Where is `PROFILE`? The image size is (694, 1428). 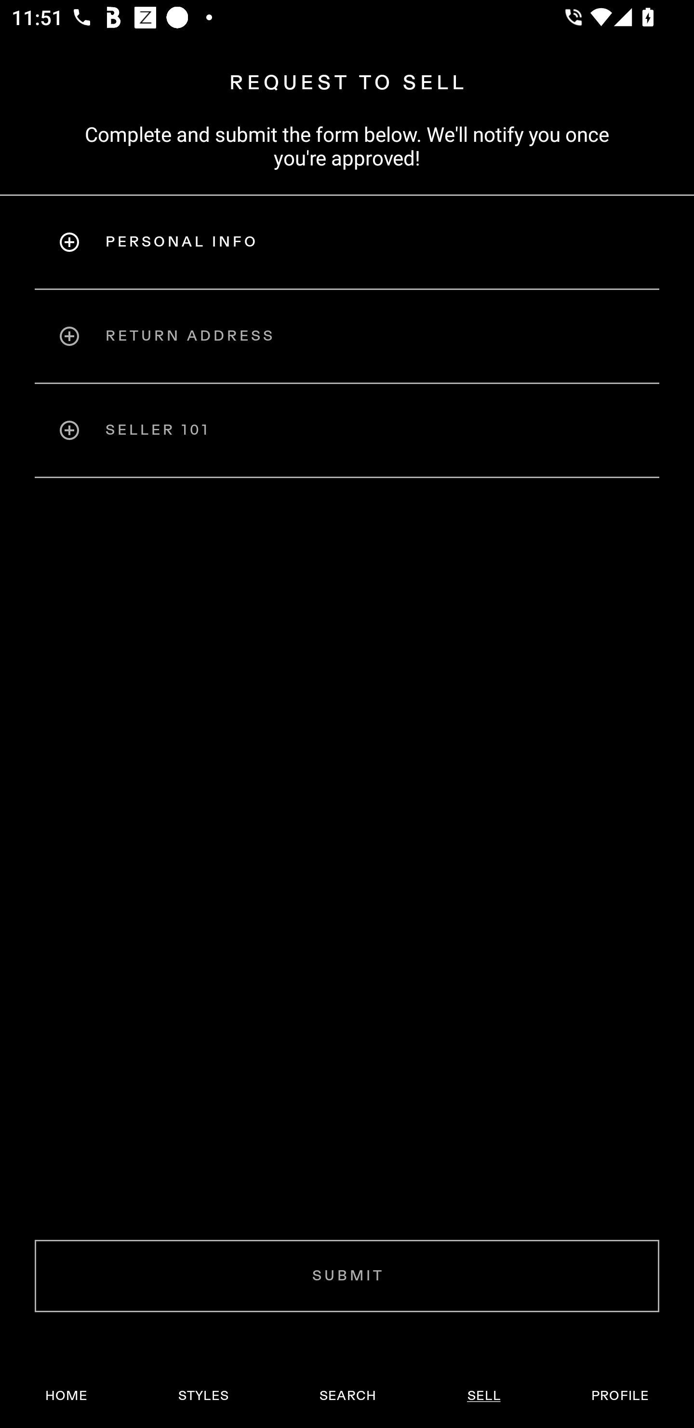
PROFILE is located at coordinates (620, 1396).